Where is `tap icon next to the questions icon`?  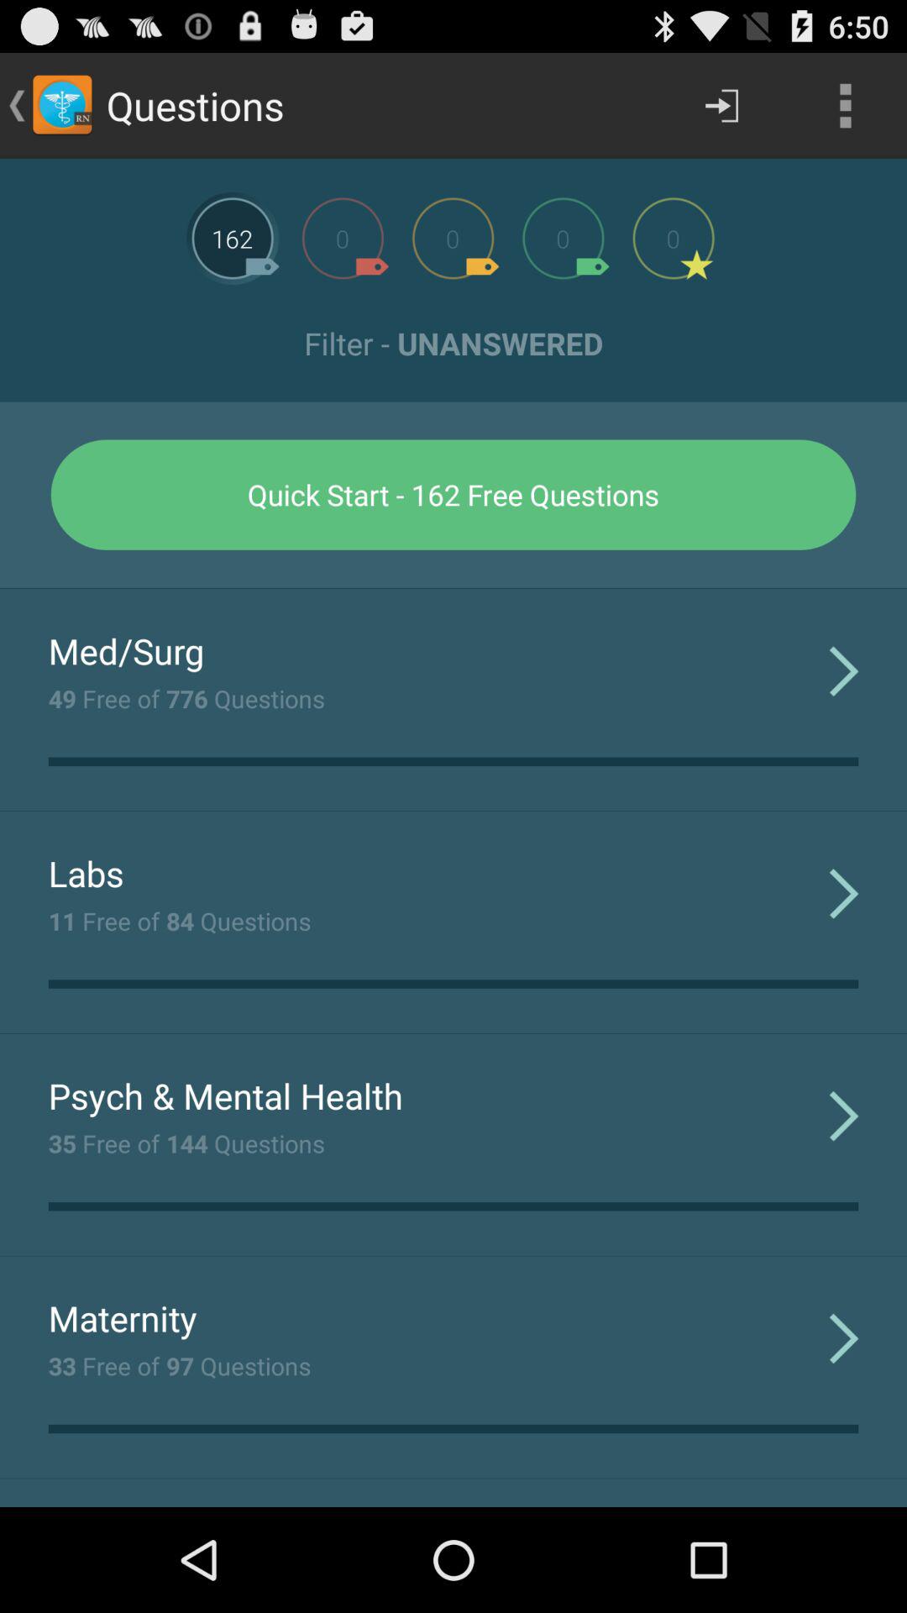 tap icon next to the questions icon is located at coordinates (721, 106).